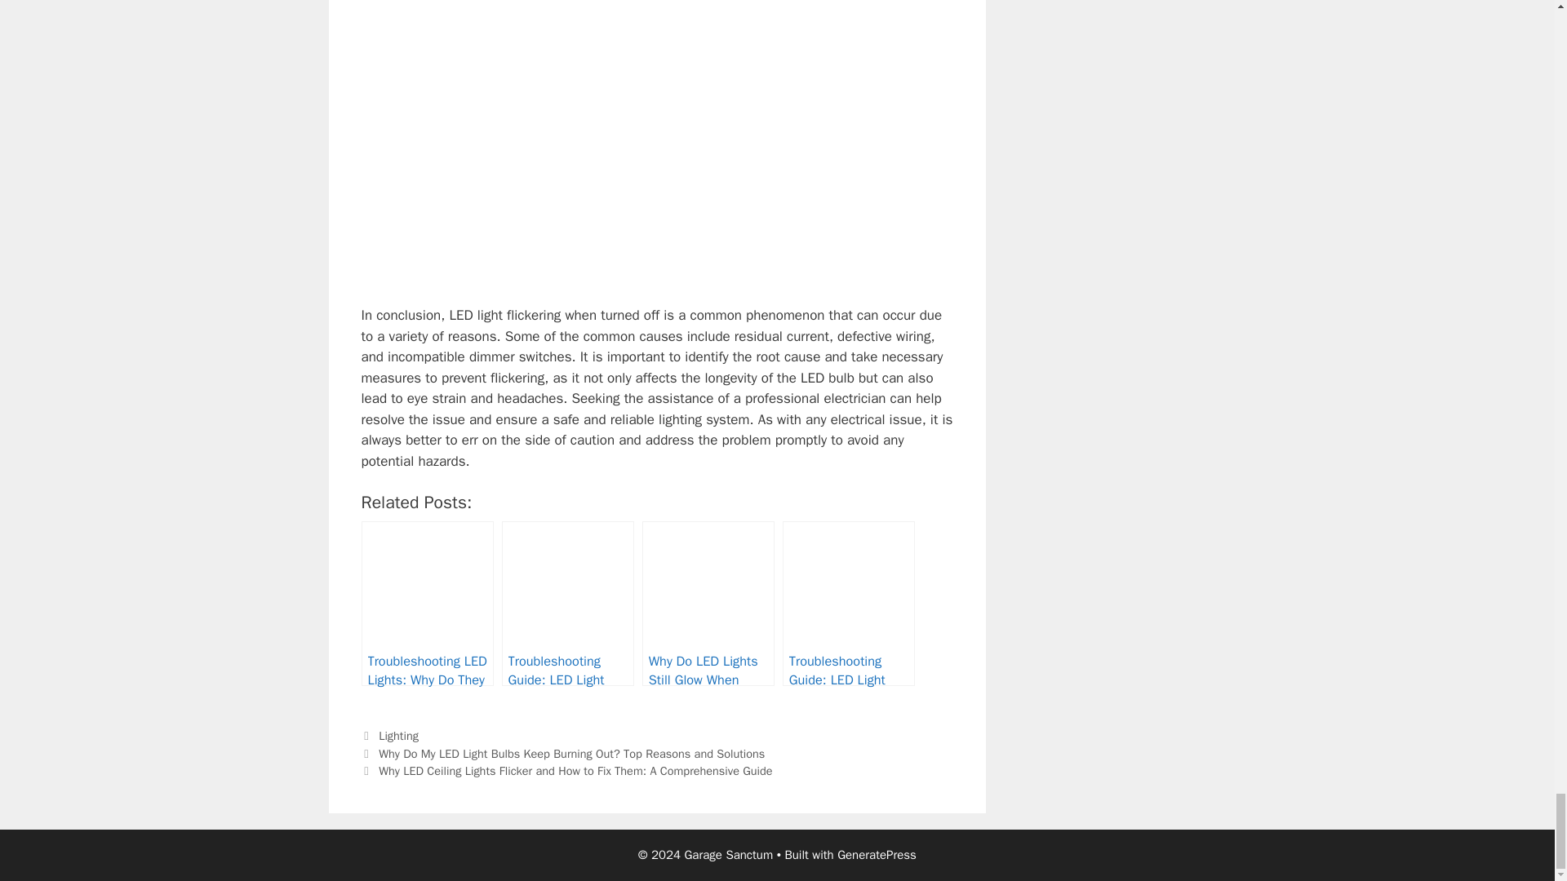  What do you see at coordinates (708, 604) in the screenshot?
I see `Why Do LED Lights Still Glow When Turned Off? Explained` at bounding box center [708, 604].